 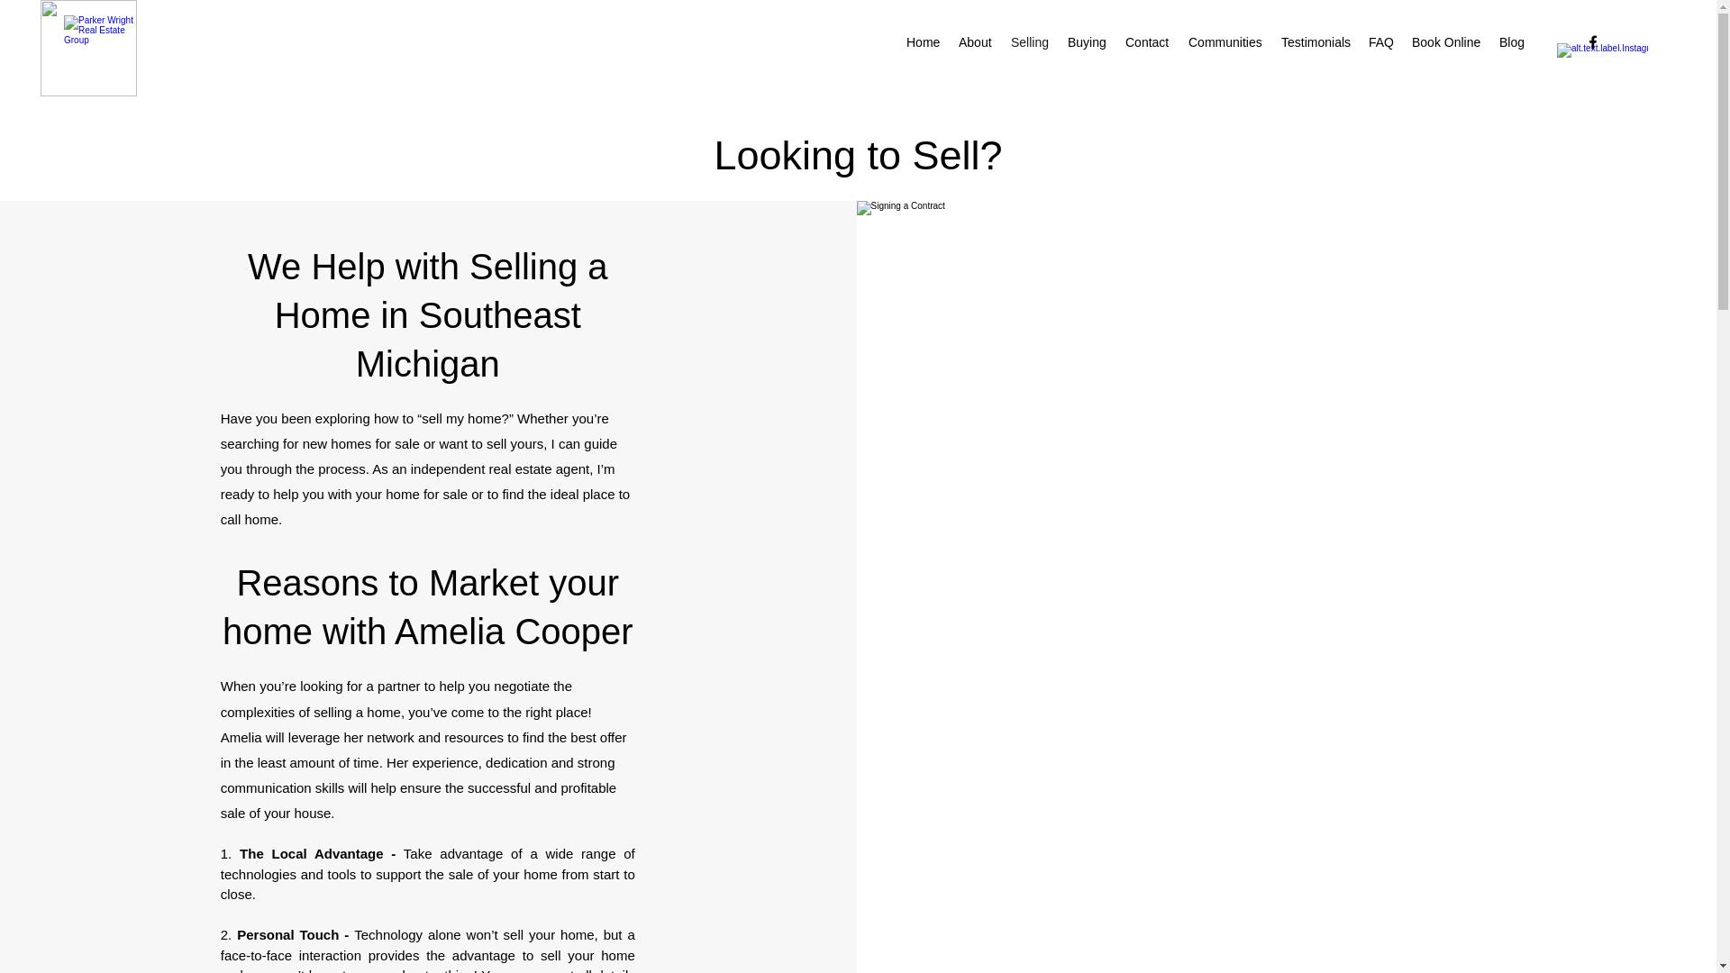 I want to click on Buying, so click(x=1087, y=41).